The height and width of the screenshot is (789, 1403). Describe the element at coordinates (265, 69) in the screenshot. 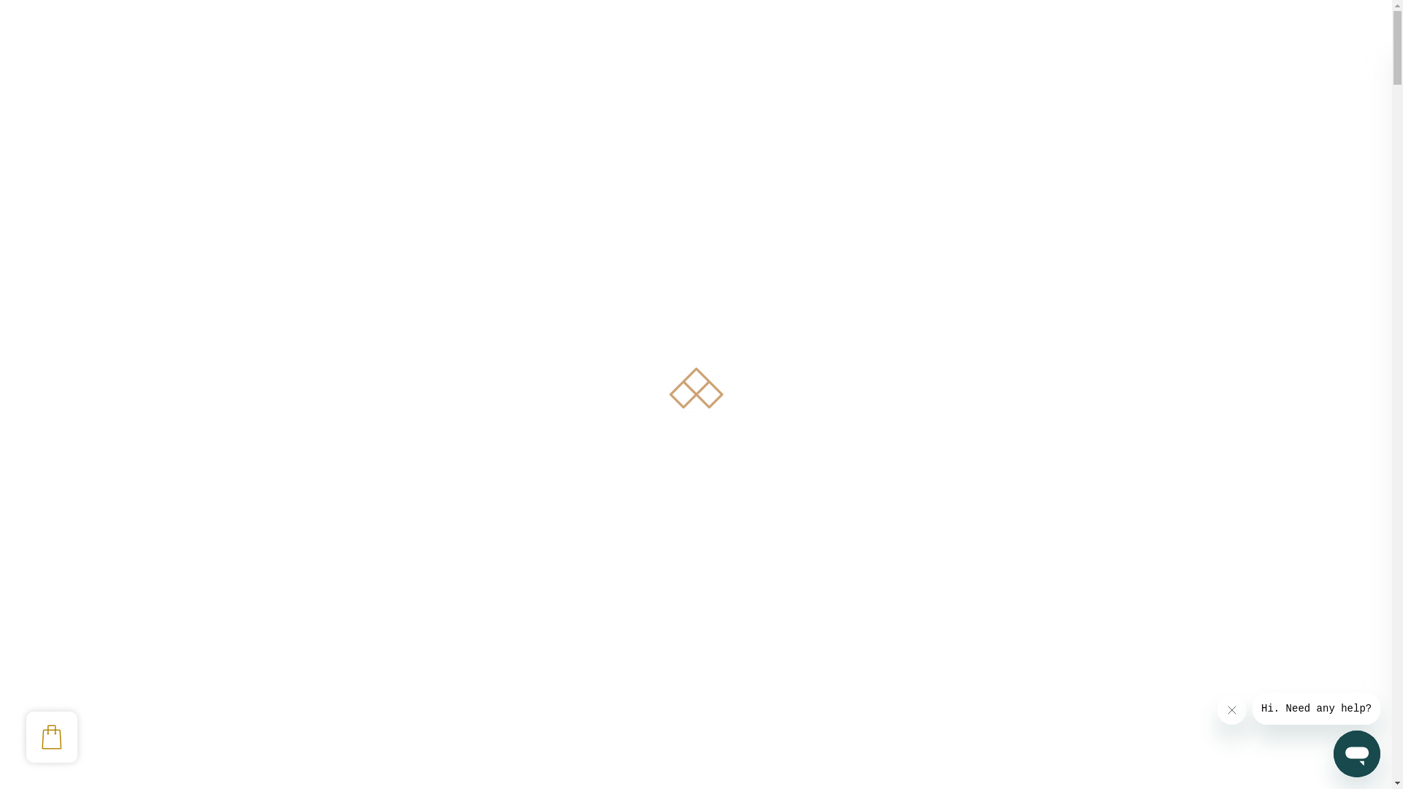

I see `+1 905-612-9557` at that location.